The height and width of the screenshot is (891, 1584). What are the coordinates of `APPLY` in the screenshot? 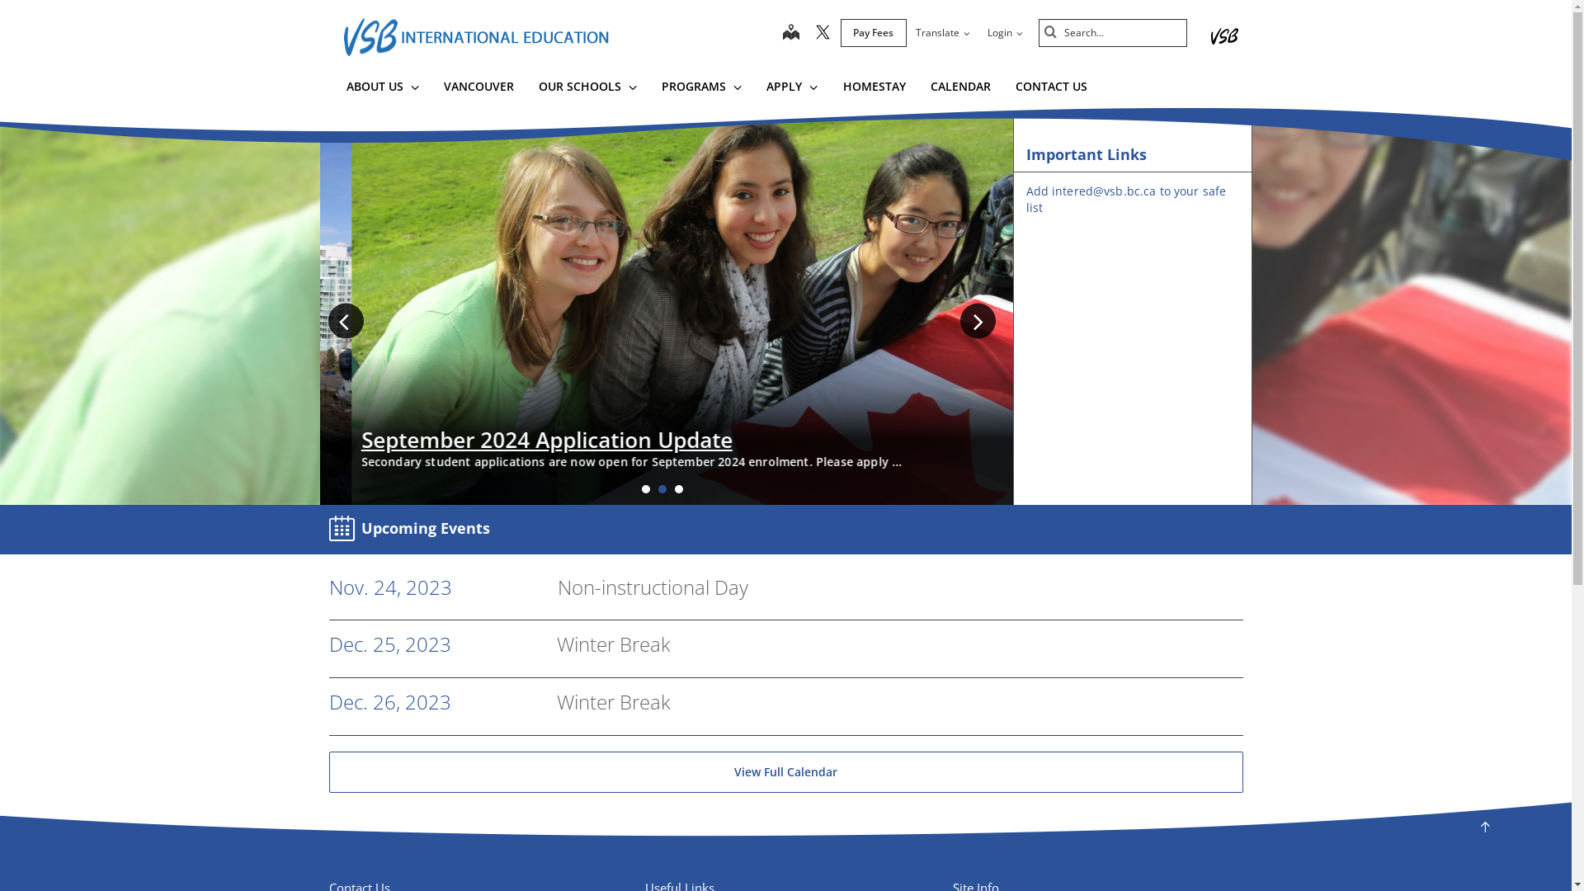 It's located at (792, 89).